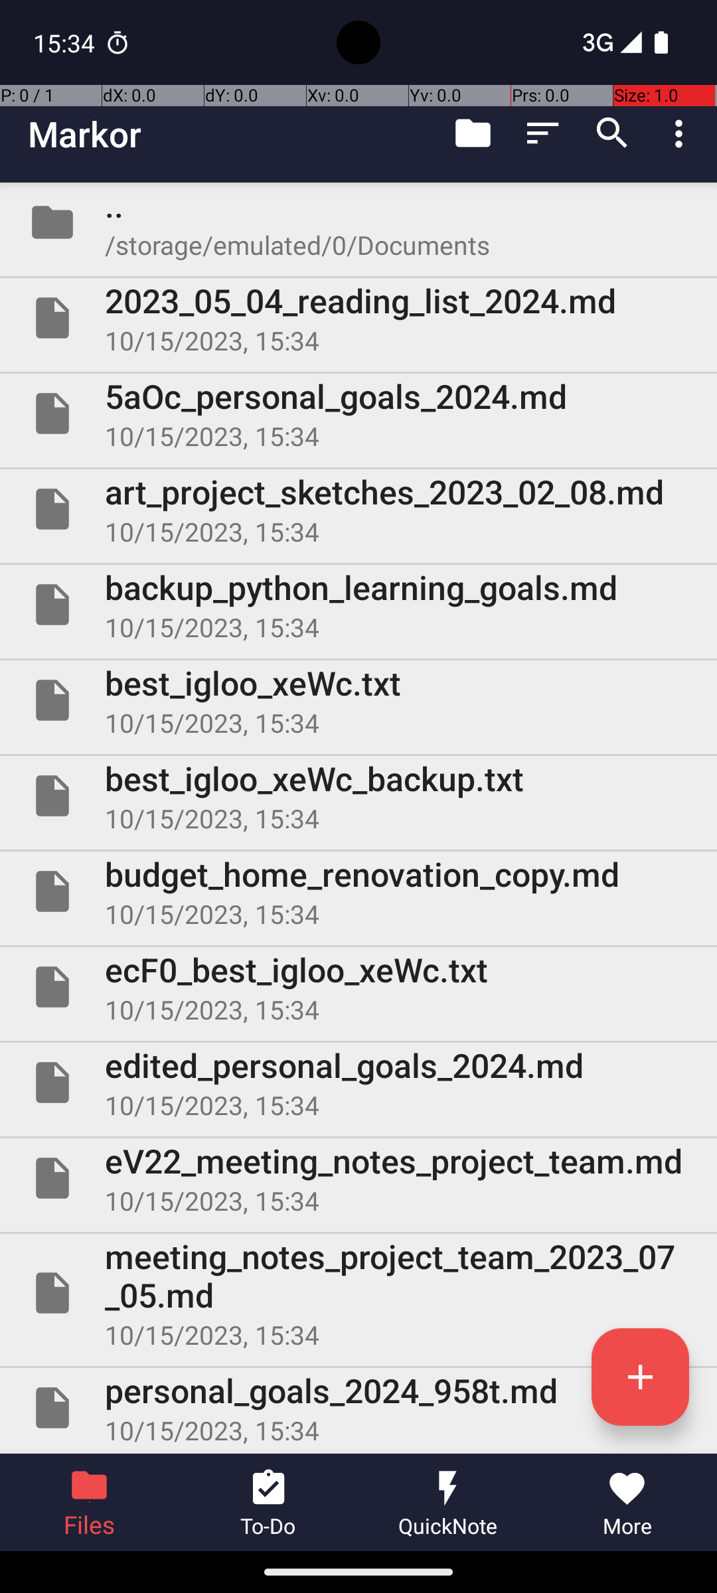  I want to click on File eV22_meeting_notes_project_team.md , so click(358, 1177).